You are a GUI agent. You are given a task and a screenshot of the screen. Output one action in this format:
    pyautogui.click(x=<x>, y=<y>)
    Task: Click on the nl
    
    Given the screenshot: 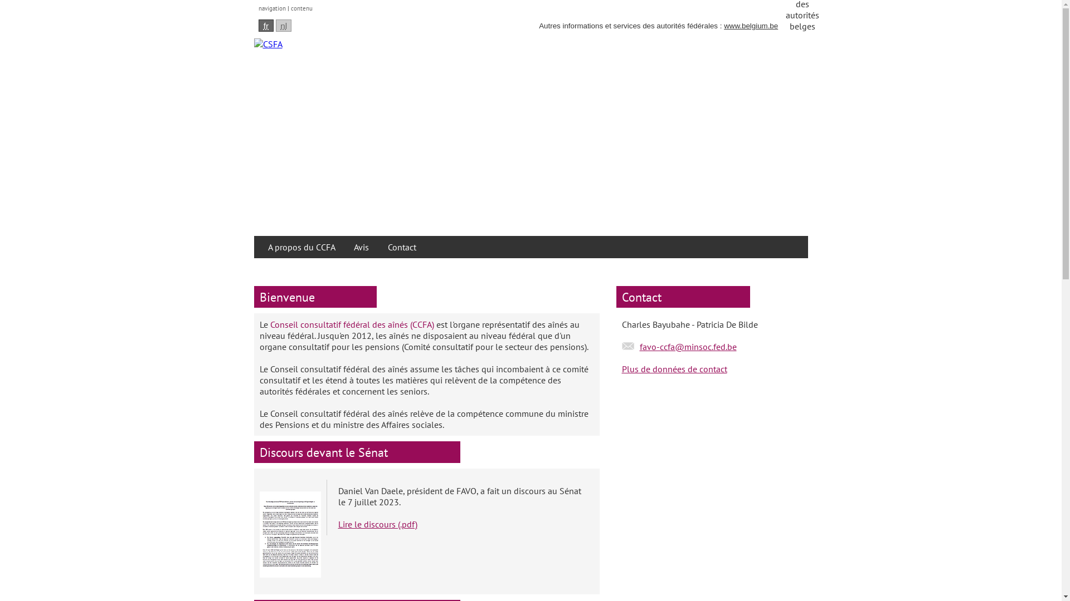 What is the action you would take?
    pyautogui.click(x=284, y=26)
    